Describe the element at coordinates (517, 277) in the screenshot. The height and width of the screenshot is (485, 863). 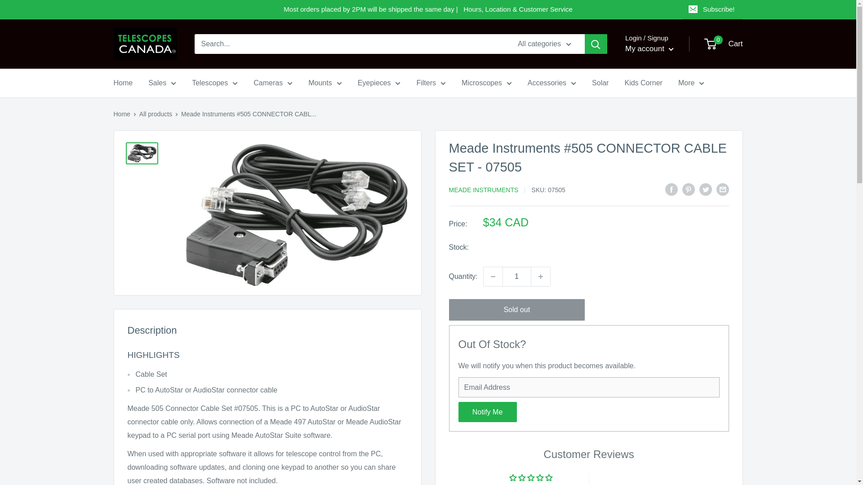
I see `1` at that location.